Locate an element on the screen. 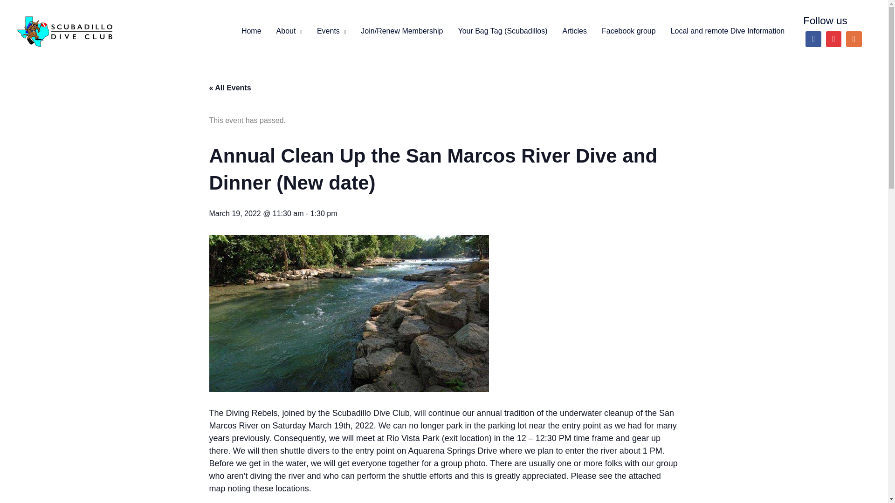 The height and width of the screenshot is (503, 895). Local and remote Dive Information is located at coordinates (727, 31).